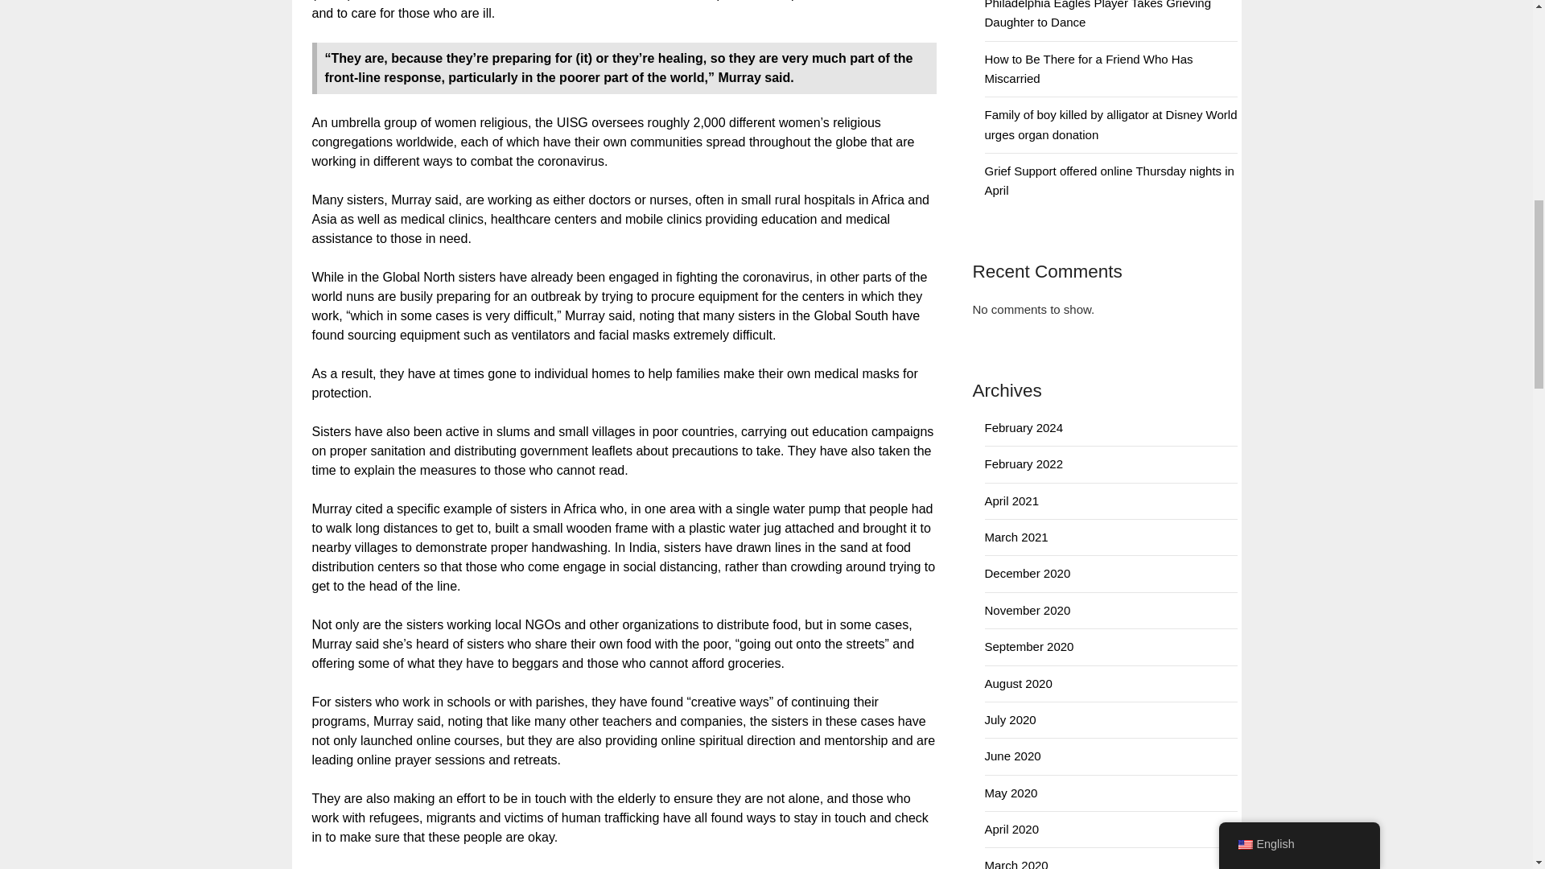  Describe the element at coordinates (1017, 864) in the screenshot. I see `March 2020` at that location.